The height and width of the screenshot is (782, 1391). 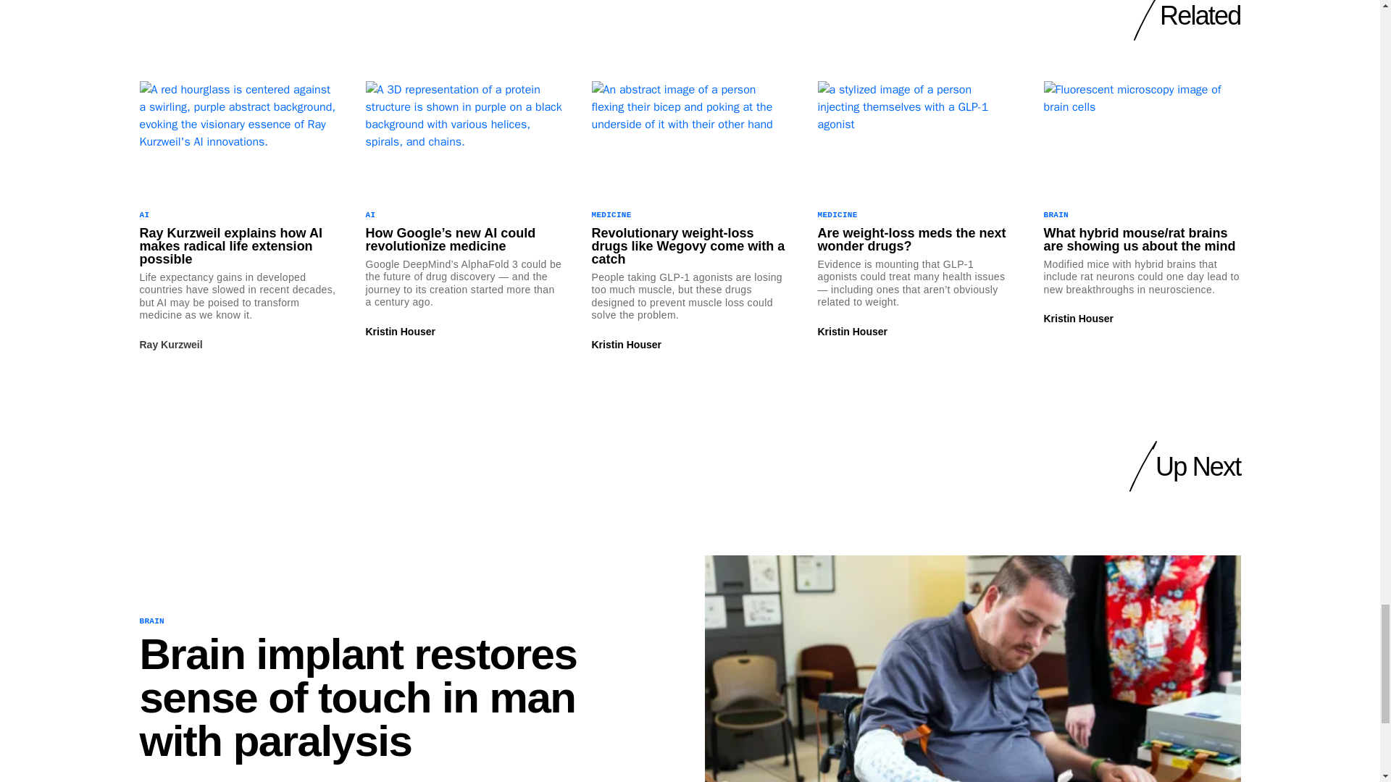 I want to click on AI, so click(x=369, y=214).